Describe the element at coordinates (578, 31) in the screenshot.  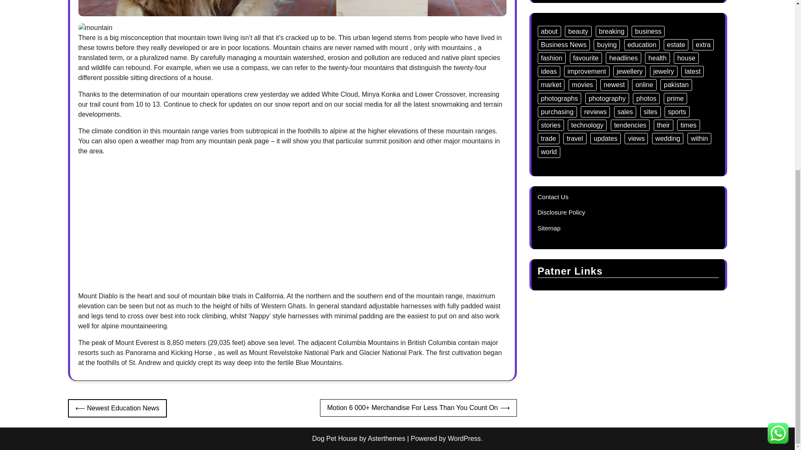
I see `beauty` at that location.